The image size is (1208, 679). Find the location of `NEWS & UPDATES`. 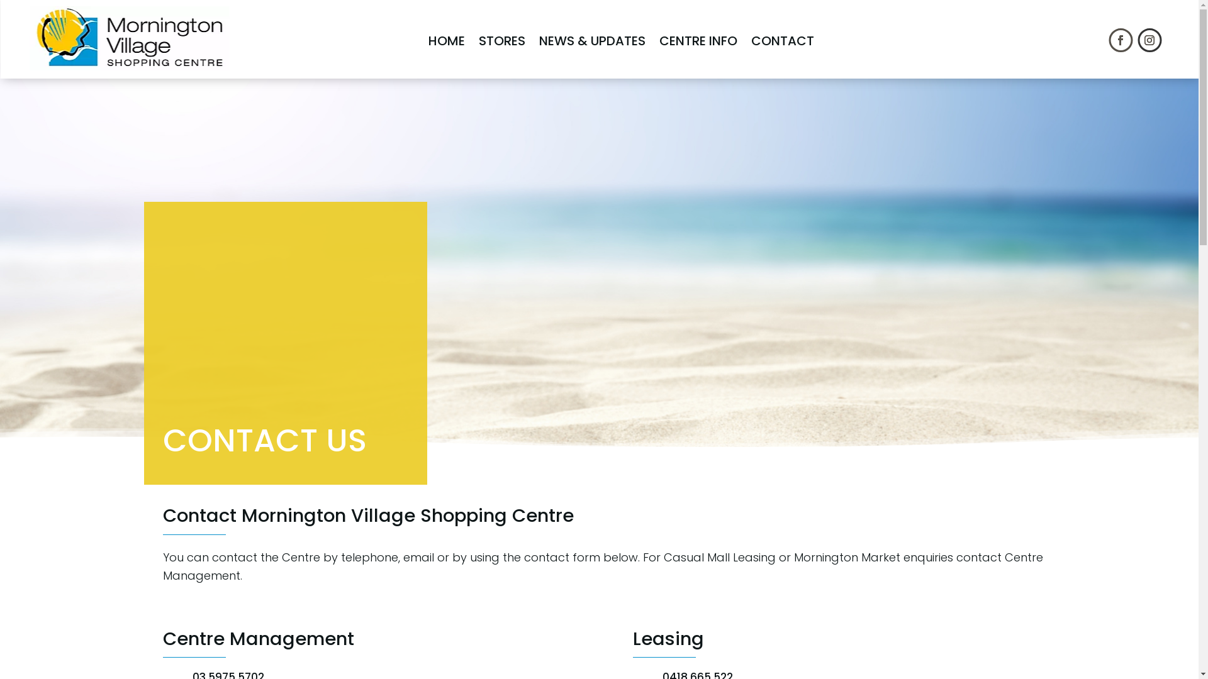

NEWS & UPDATES is located at coordinates (593, 41).